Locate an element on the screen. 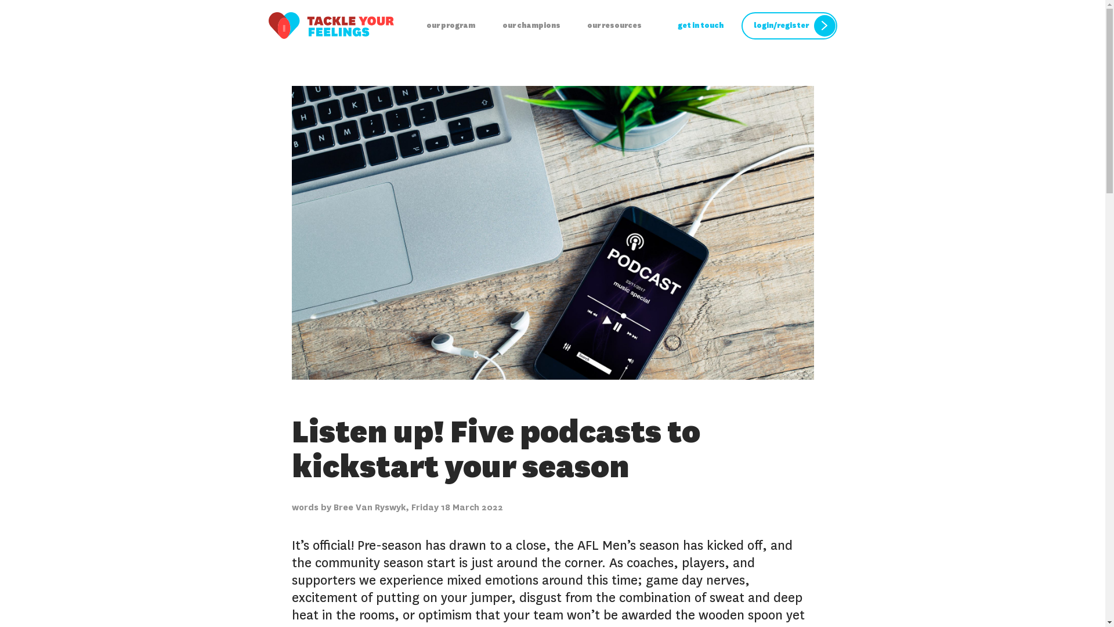 The height and width of the screenshot is (627, 1114). login/register is located at coordinates (789, 26).